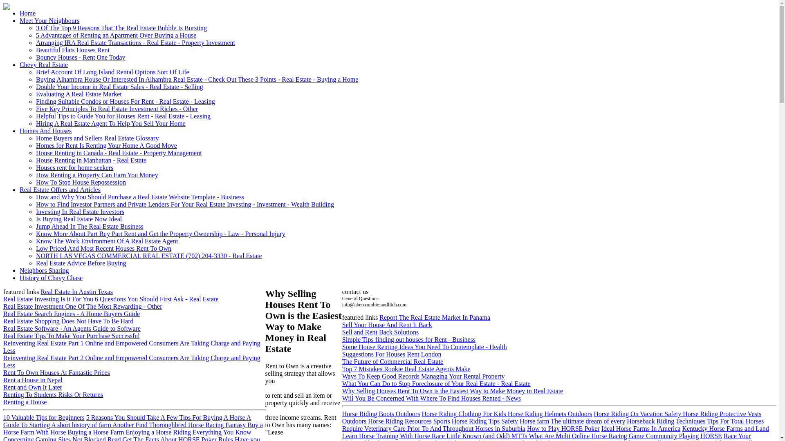  I want to click on Evaluating A Real Estate Market, so click(78, 94).